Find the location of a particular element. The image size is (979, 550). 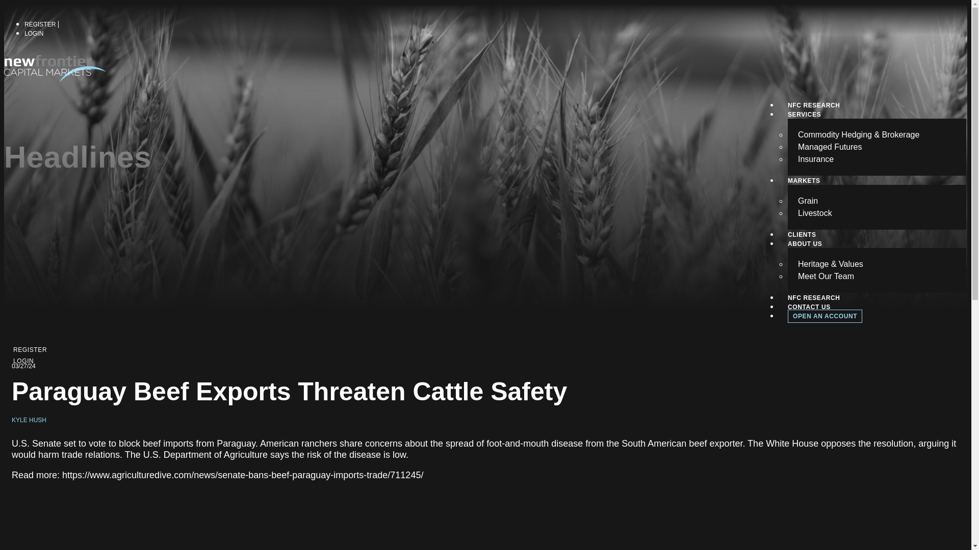

Markets is located at coordinates (804, 187).